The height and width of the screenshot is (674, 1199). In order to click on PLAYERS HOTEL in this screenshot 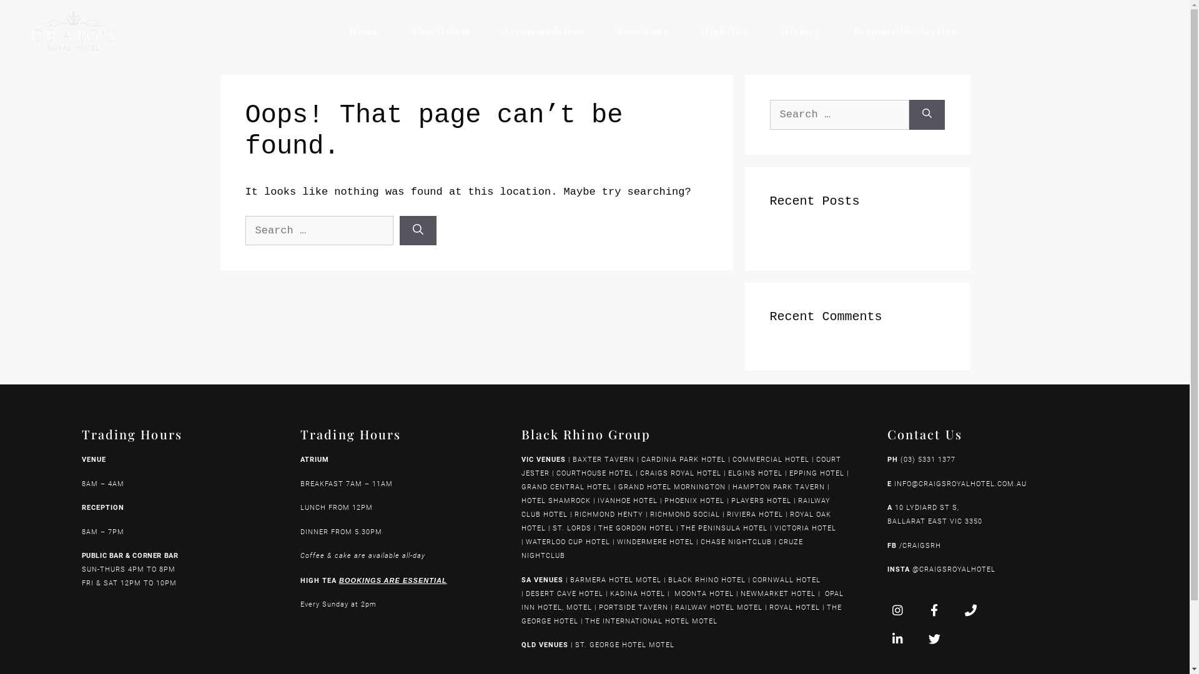, I will do `click(761, 501)`.